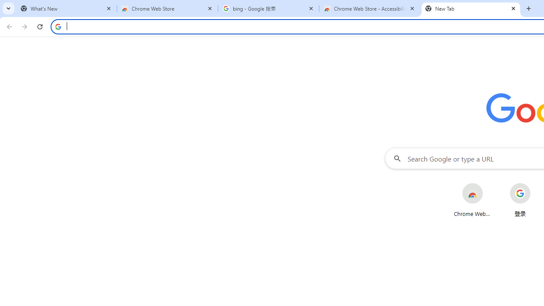  I want to click on Chrome Web Store - Accessibility, so click(370, 8).